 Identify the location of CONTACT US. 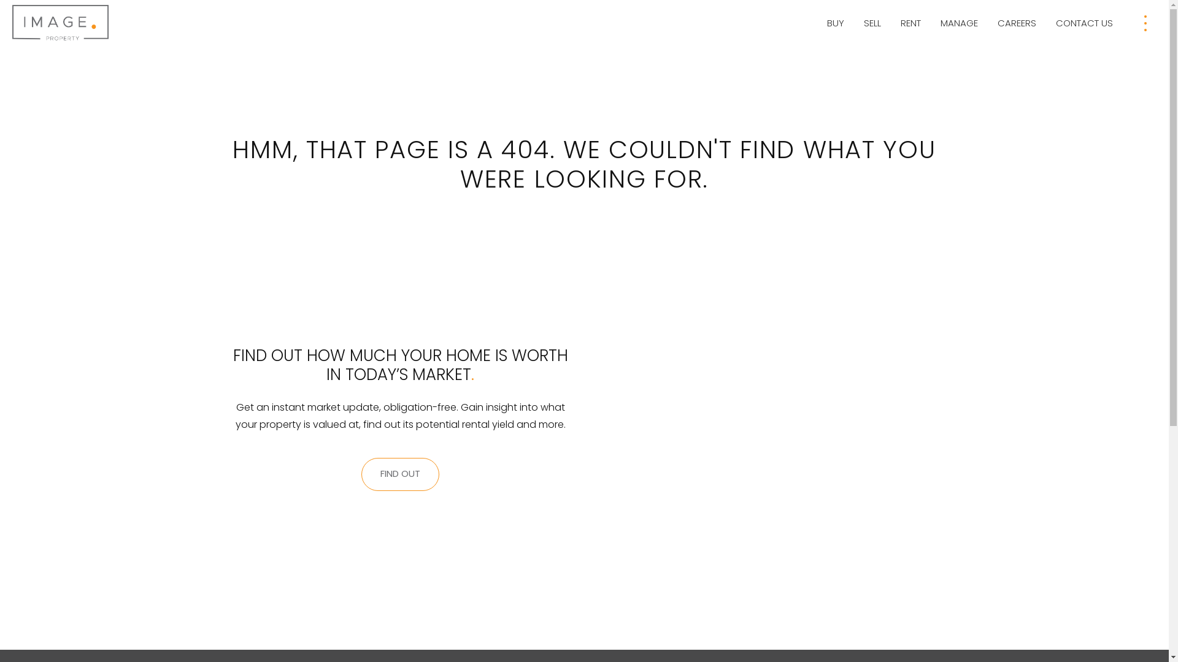
(1085, 23).